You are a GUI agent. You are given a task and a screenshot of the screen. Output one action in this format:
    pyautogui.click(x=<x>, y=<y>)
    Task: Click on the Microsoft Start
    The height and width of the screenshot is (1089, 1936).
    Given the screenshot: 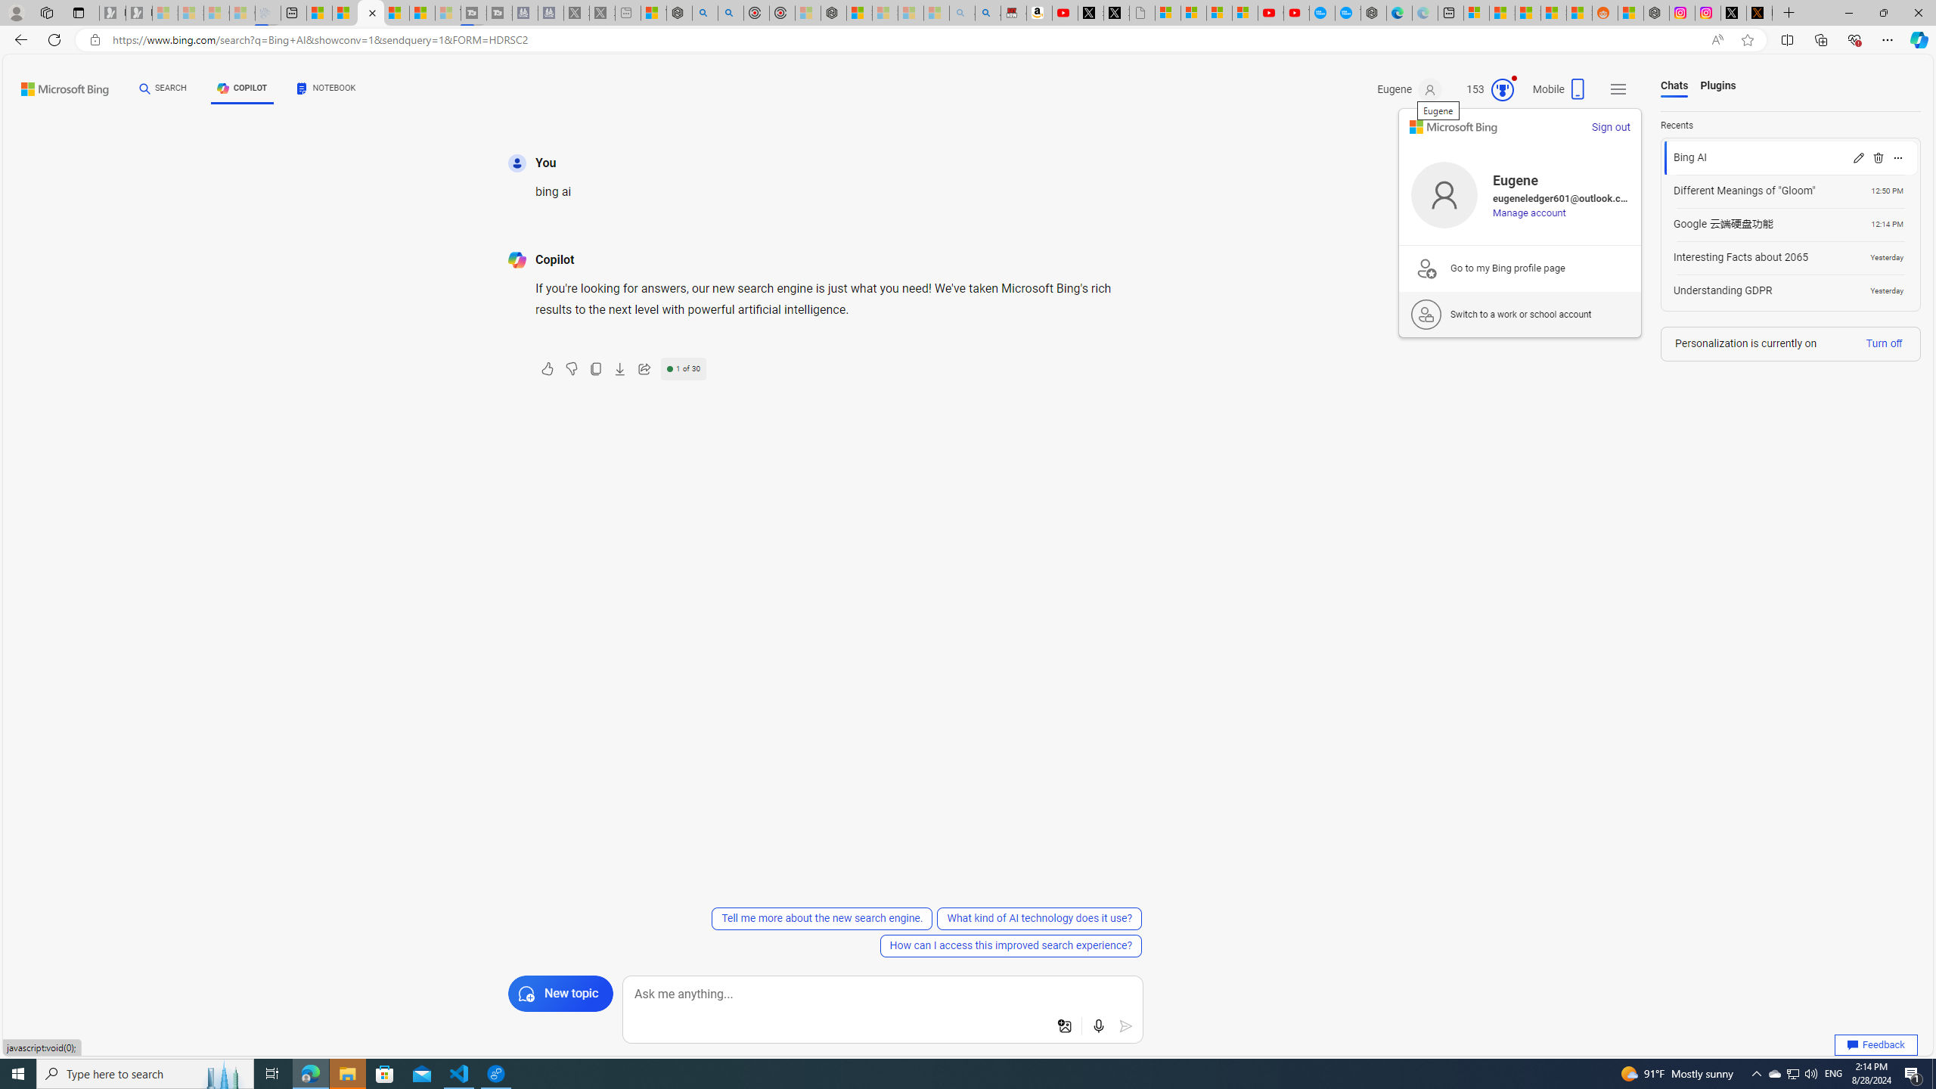 What is the action you would take?
    pyautogui.click(x=422, y=13)
    